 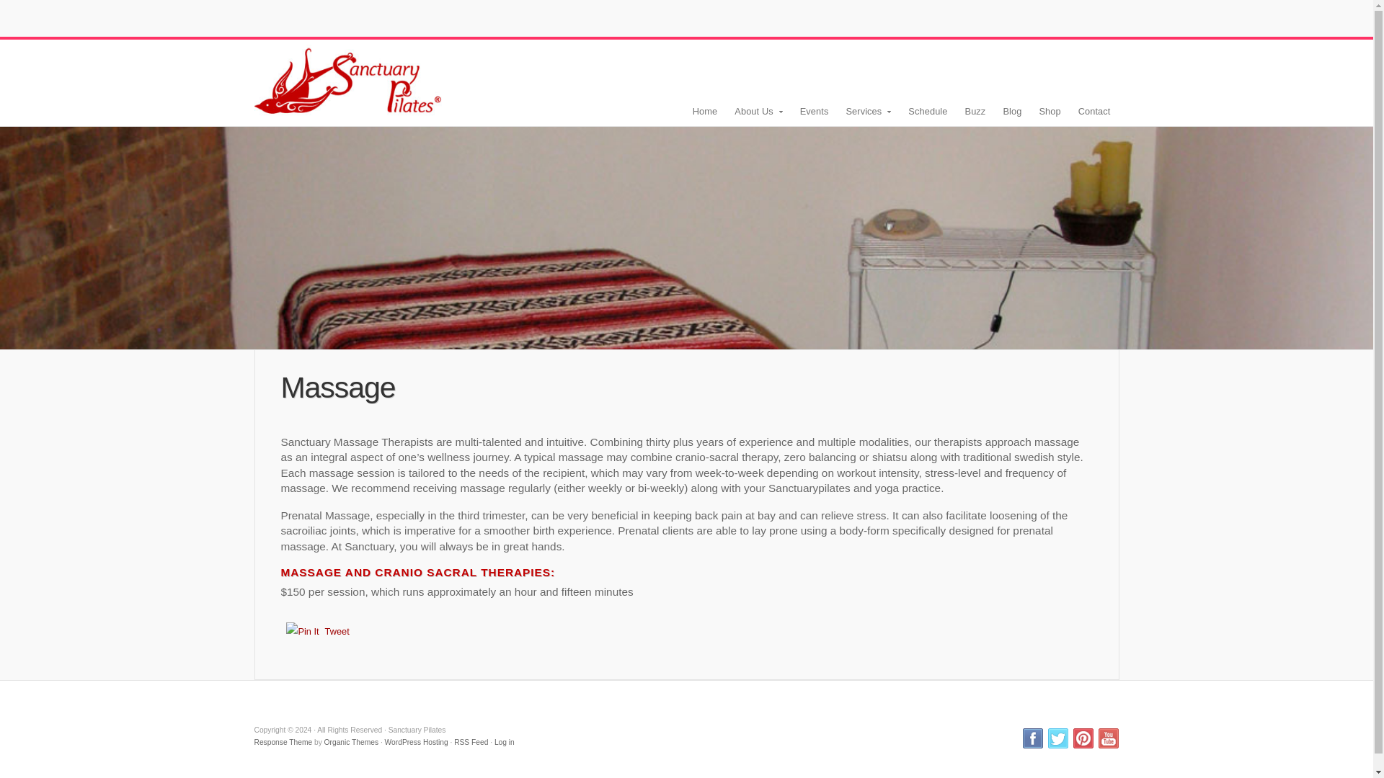 I want to click on Pin It, so click(x=302, y=631).